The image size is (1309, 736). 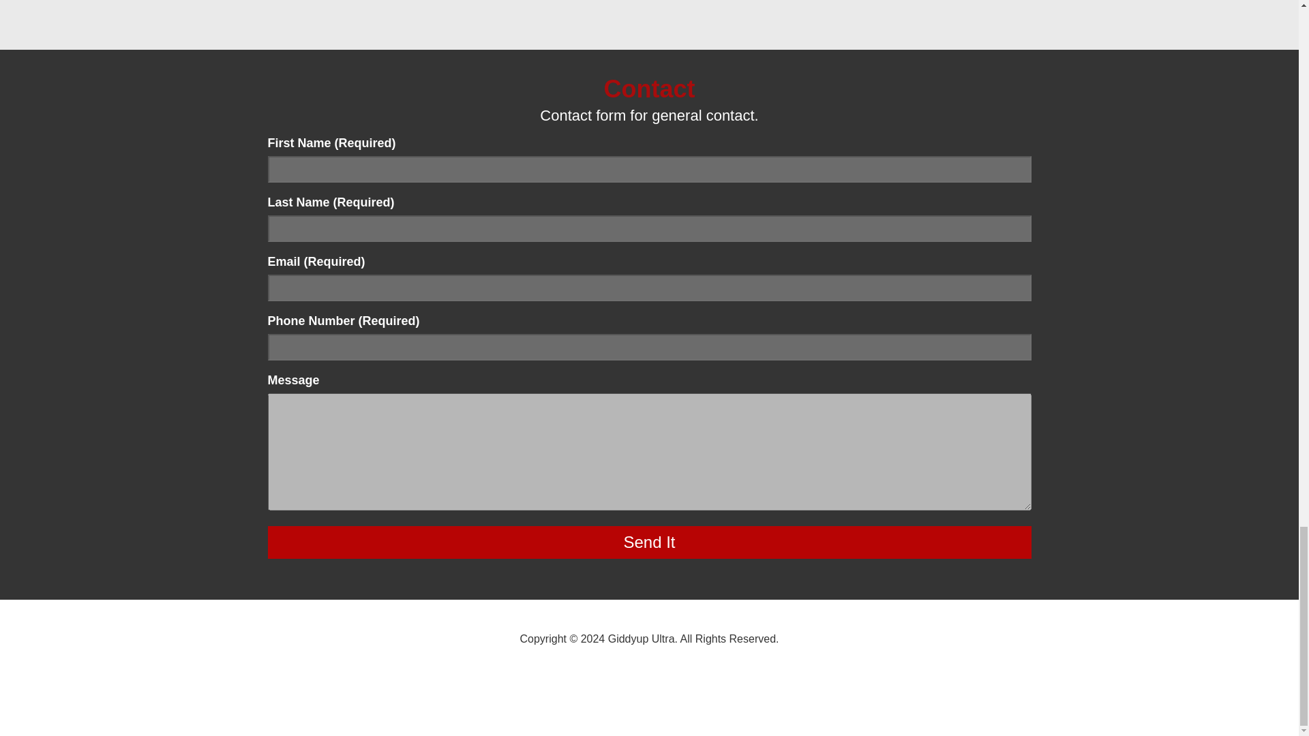 What do you see at coordinates (649, 542) in the screenshot?
I see `Send It` at bounding box center [649, 542].